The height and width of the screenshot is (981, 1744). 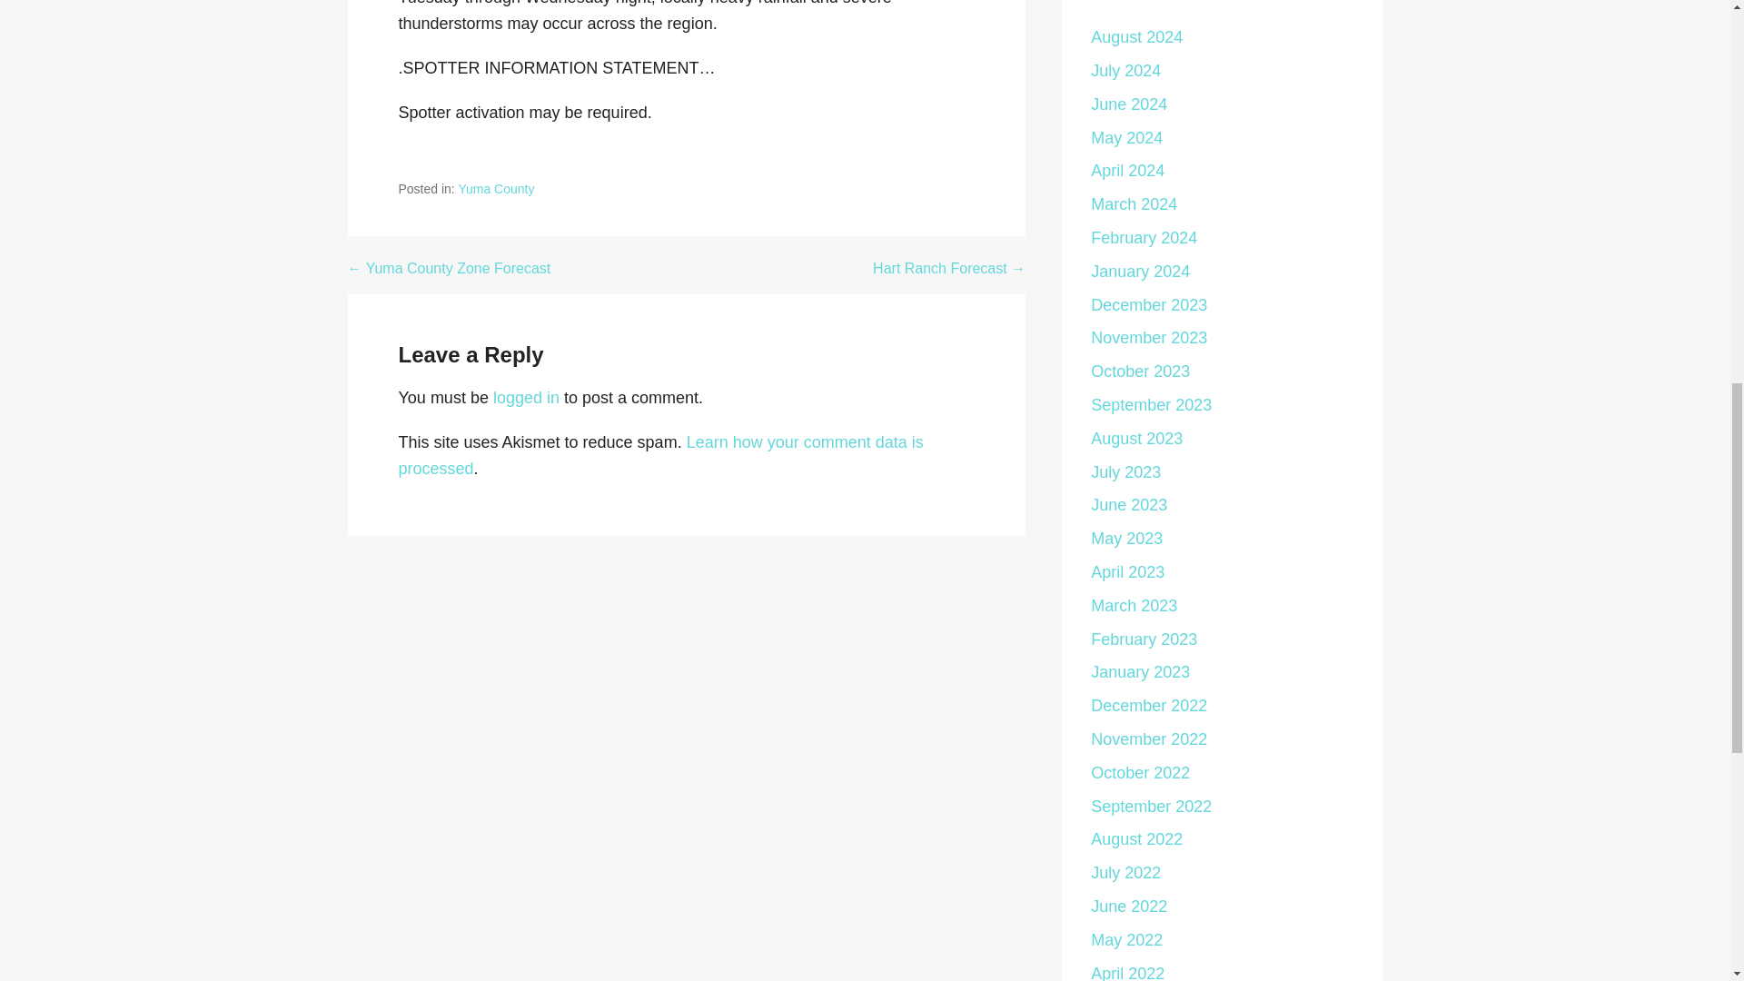 What do you see at coordinates (1128, 171) in the screenshot?
I see `April 2024` at bounding box center [1128, 171].